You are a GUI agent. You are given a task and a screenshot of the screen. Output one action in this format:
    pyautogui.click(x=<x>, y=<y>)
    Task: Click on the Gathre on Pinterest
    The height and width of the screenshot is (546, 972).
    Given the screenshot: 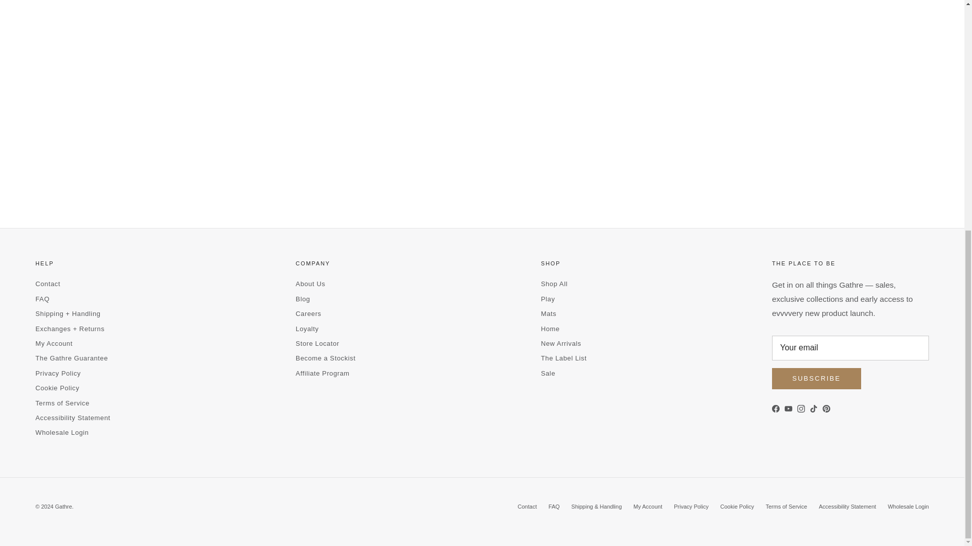 What is the action you would take?
    pyautogui.click(x=826, y=408)
    